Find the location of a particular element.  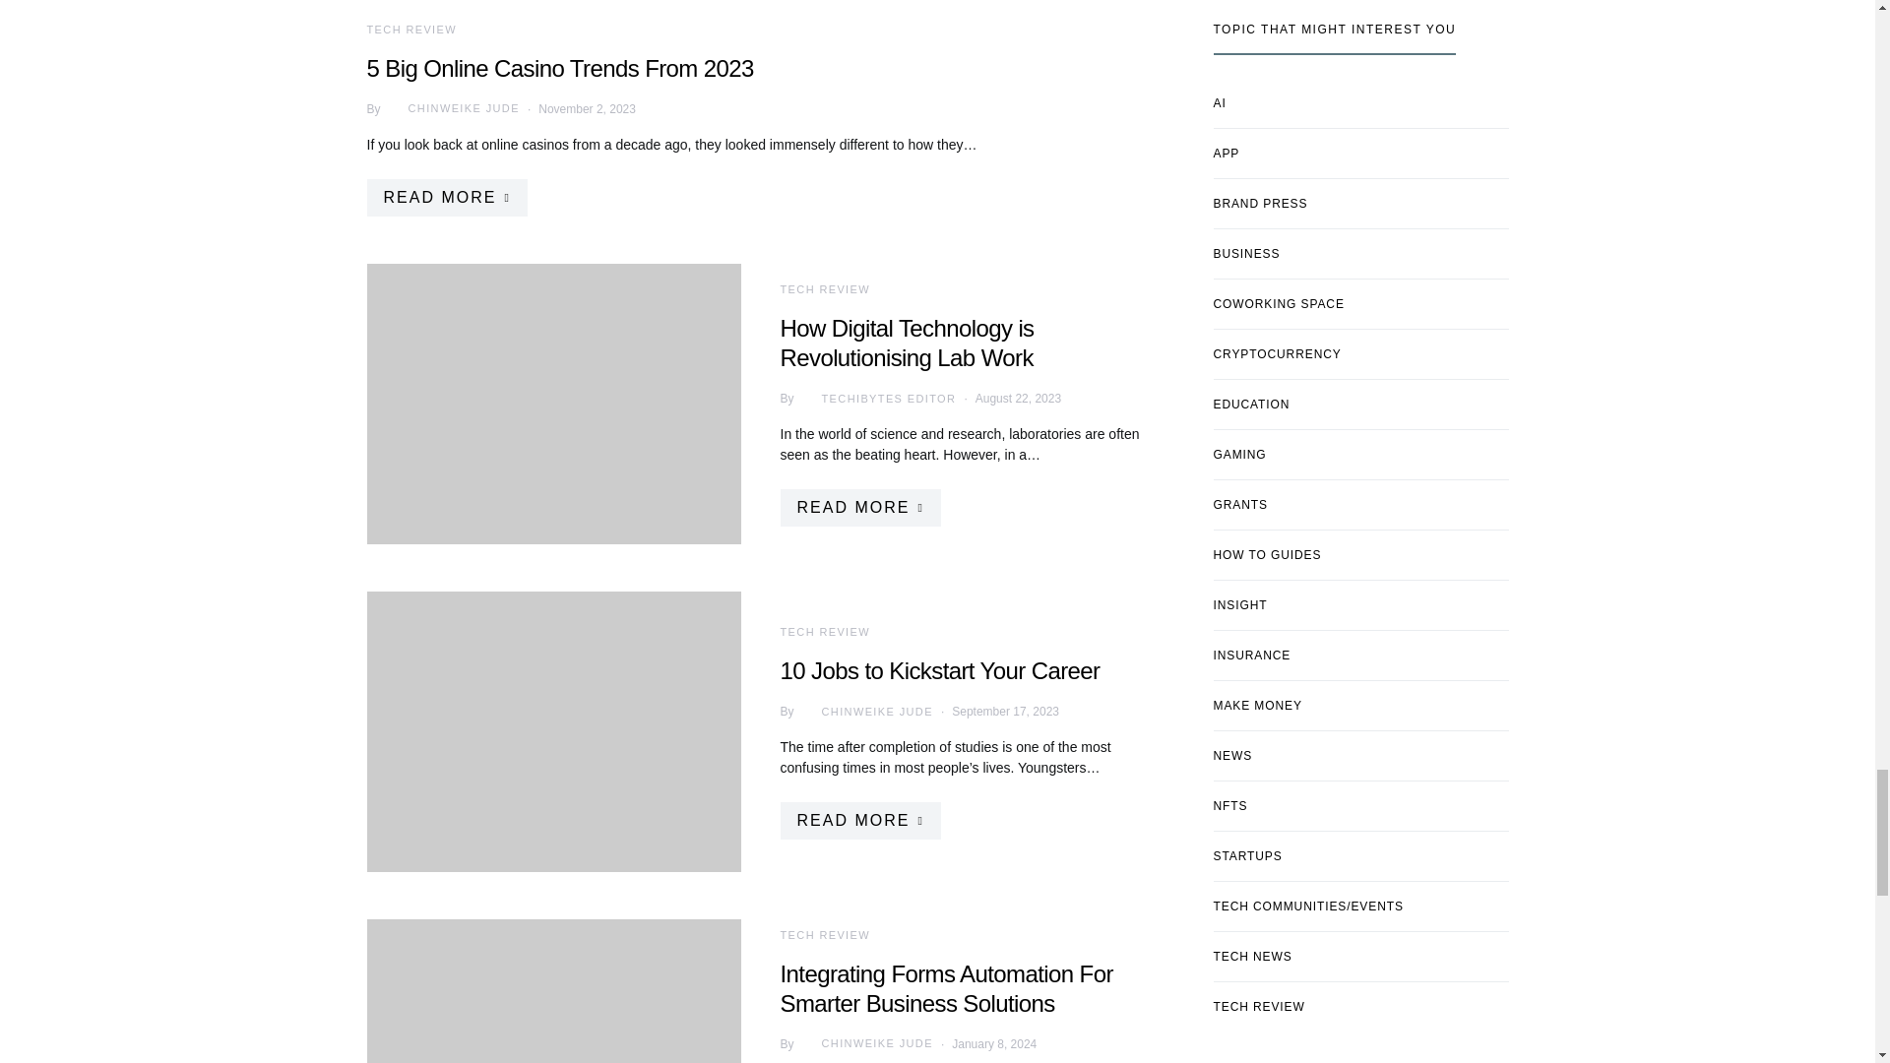

View all posts by Techibytes Editor is located at coordinates (874, 398).